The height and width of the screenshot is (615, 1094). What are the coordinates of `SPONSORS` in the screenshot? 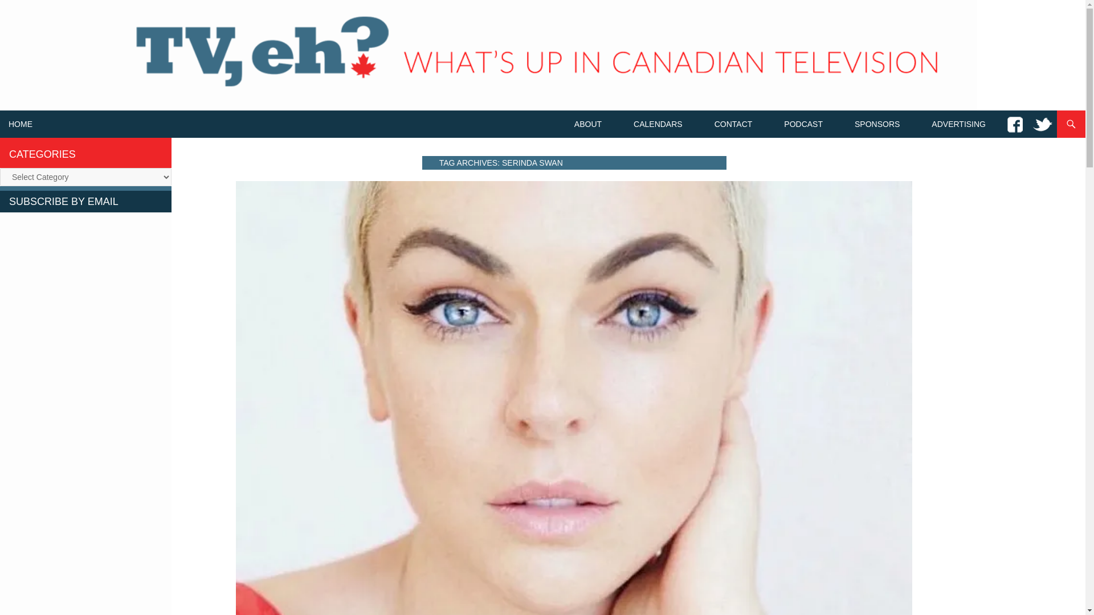 It's located at (877, 124).